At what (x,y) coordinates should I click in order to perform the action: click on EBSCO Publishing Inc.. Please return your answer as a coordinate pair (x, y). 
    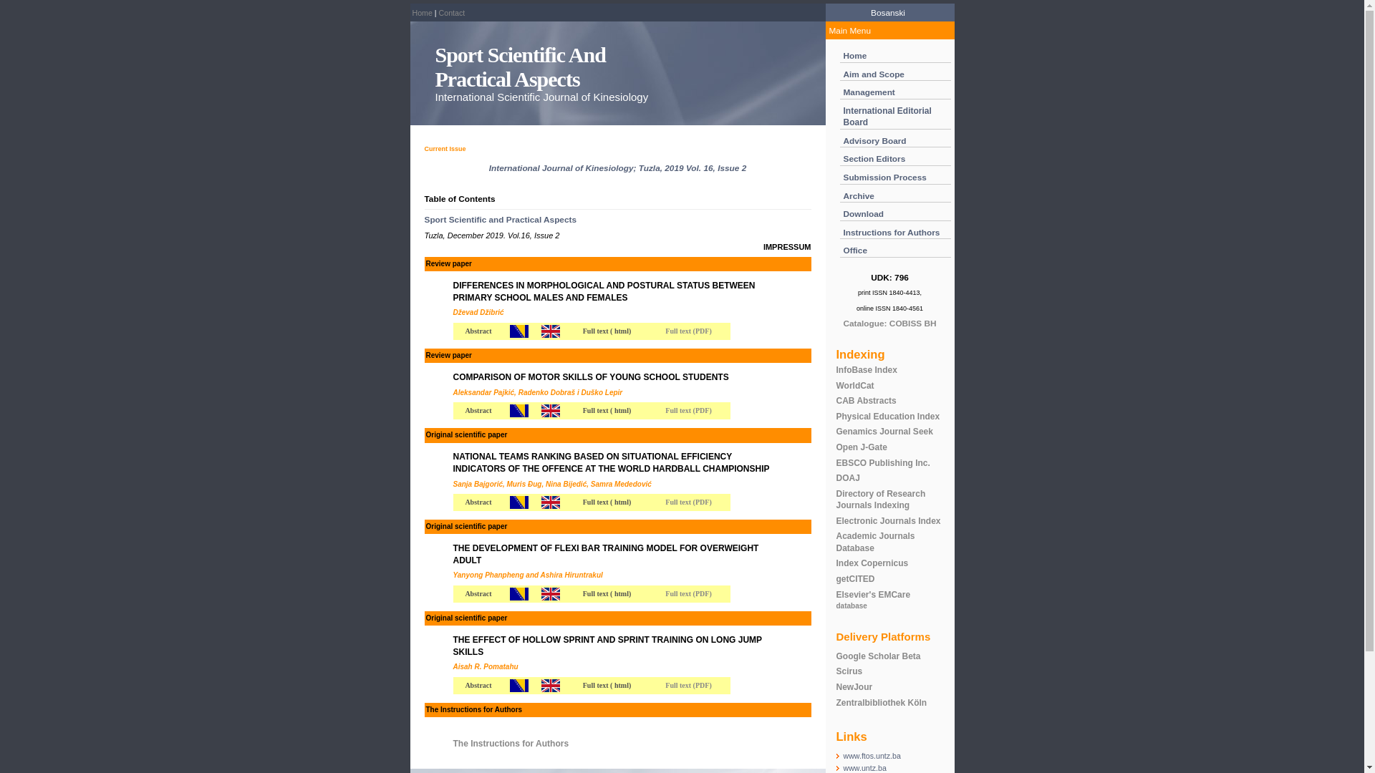
    Looking at the image, I should click on (884, 463).